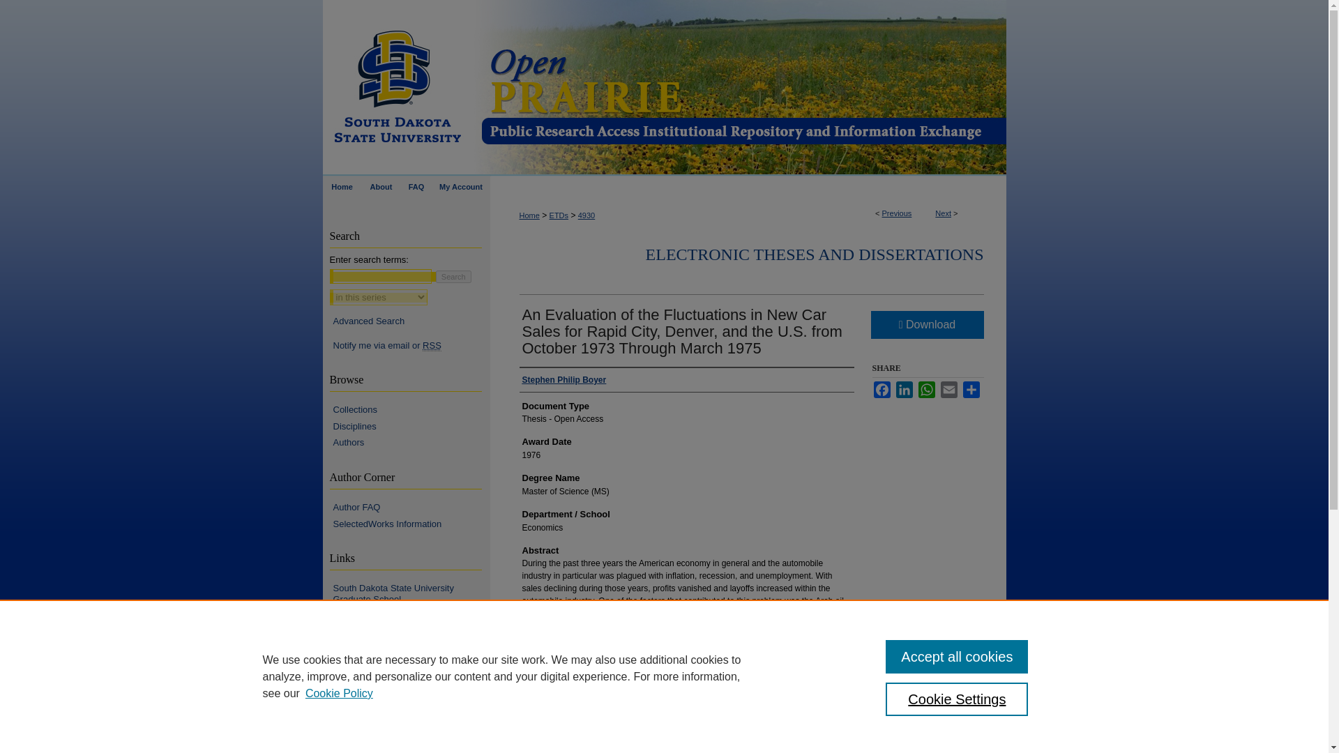 The height and width of the screenshot is (753, 1339). What do you see at coordinates (381, 186) in the screenshot?
I see `About` at bounding box center [381, 186].